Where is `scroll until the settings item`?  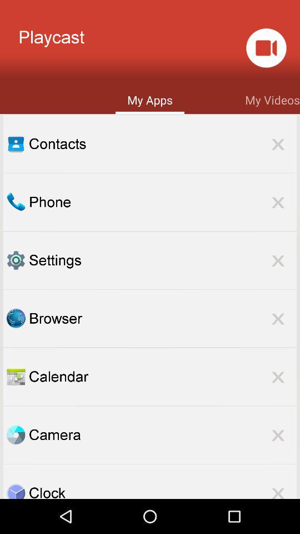
scroll until the settings item is located at coordinates (163, 260).